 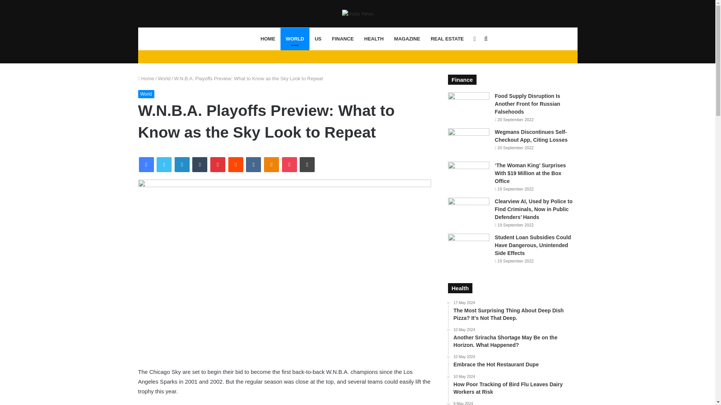 I want to click on HEALTH, so click(x=374, y=39).